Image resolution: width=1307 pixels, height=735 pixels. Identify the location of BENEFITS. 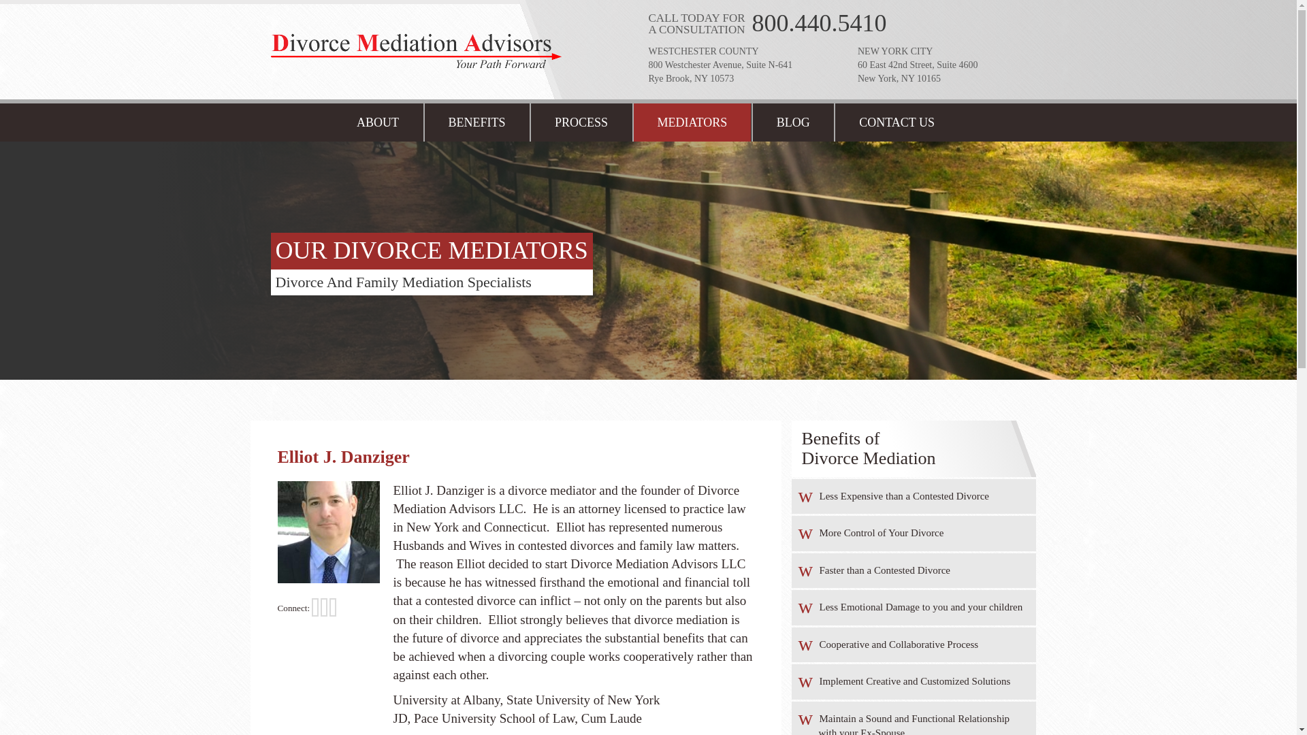
(477, 122).